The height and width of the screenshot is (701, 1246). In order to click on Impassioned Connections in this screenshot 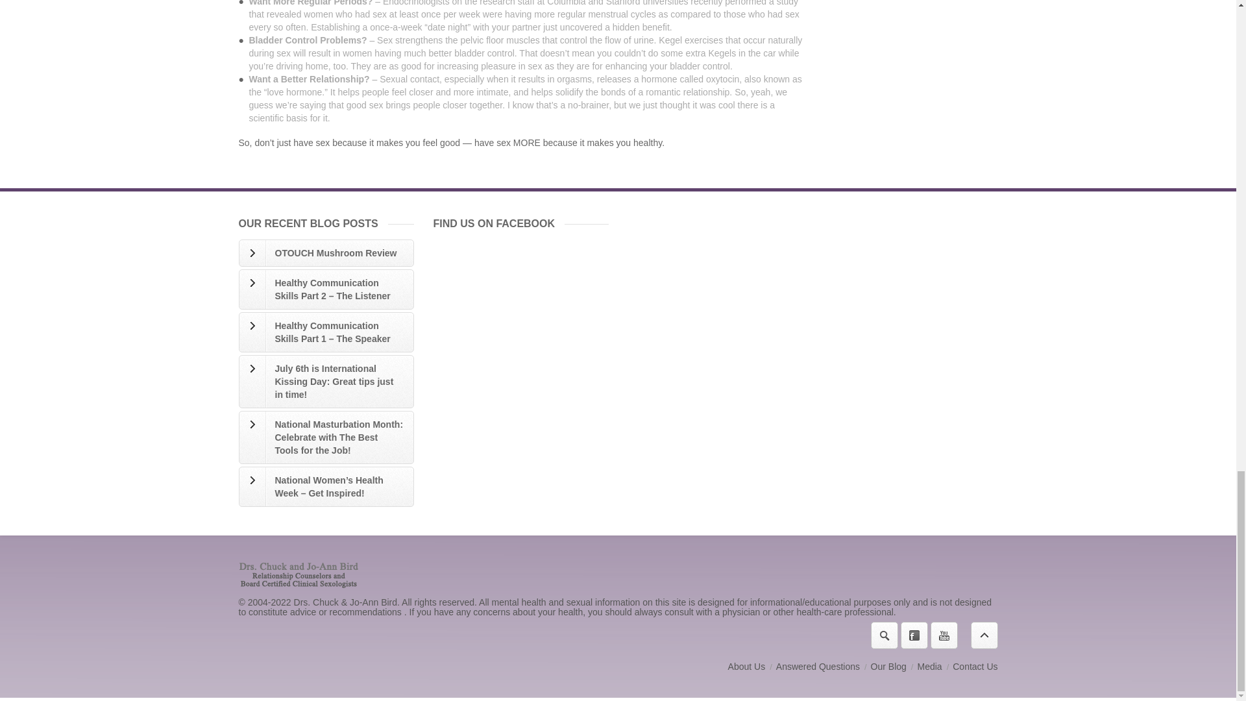, I will do `click(889, 666)`.